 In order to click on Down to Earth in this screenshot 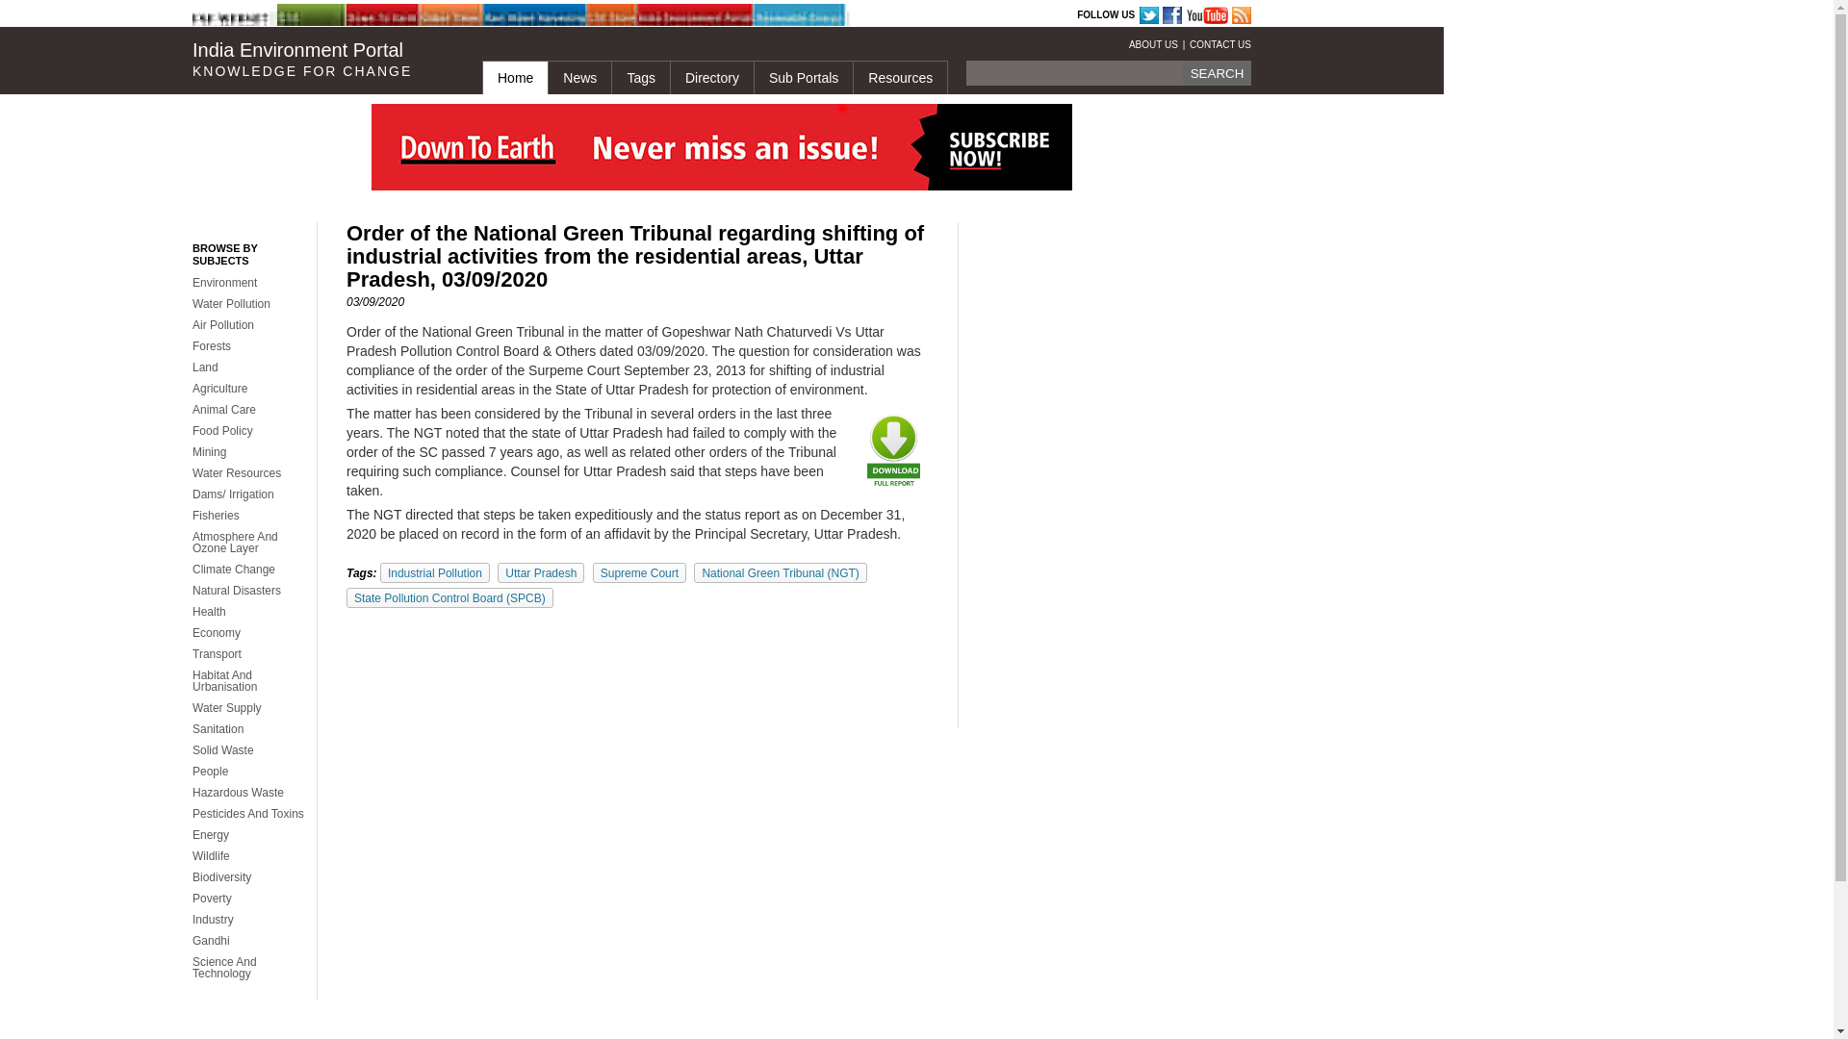, I will do `click(395, 15)`.